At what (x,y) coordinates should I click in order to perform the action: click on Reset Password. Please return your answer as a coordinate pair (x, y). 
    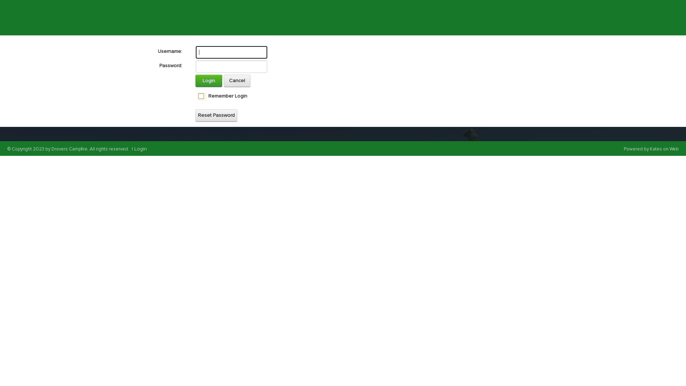
    Looking at the image, I should click on (217, 115).